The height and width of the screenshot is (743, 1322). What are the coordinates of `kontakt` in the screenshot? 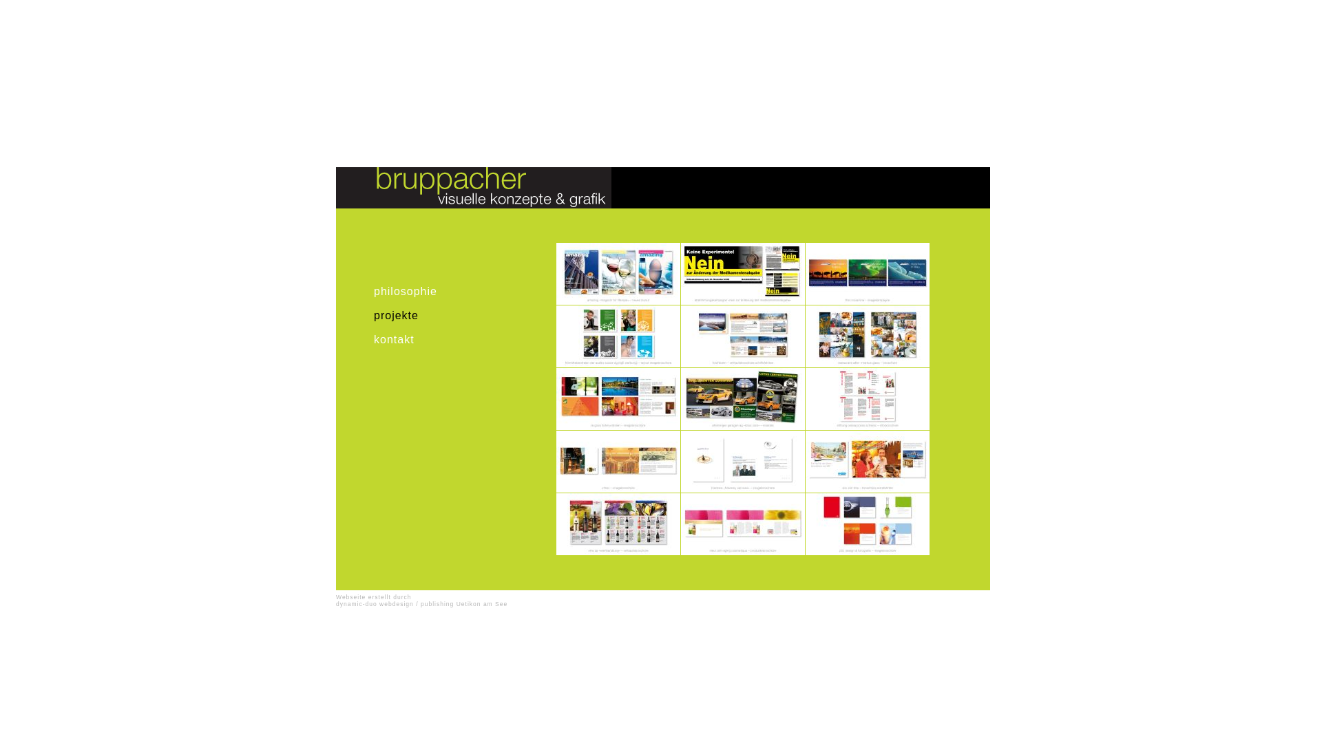 It's located at (460, 340).